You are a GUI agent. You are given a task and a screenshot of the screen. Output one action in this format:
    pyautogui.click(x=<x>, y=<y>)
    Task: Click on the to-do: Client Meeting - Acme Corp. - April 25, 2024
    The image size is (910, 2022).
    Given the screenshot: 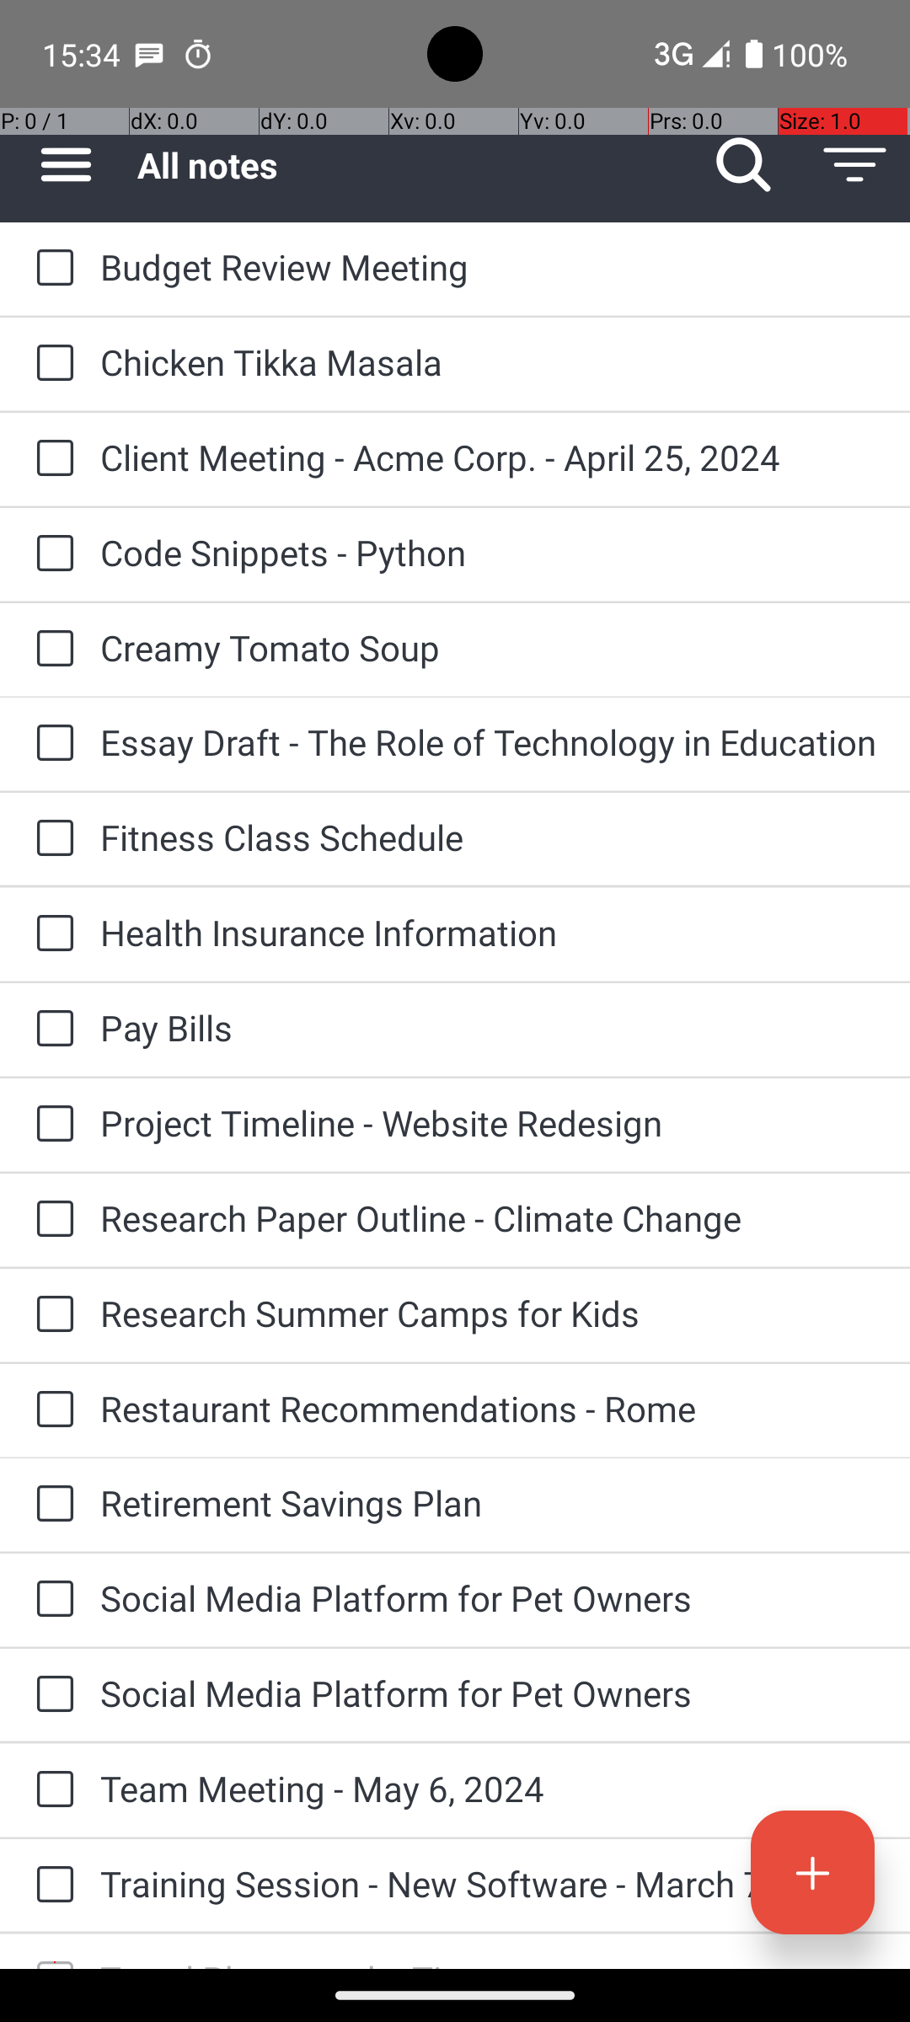 What is the action you would take?
    pyautogui.click(x=51, y=460)
    